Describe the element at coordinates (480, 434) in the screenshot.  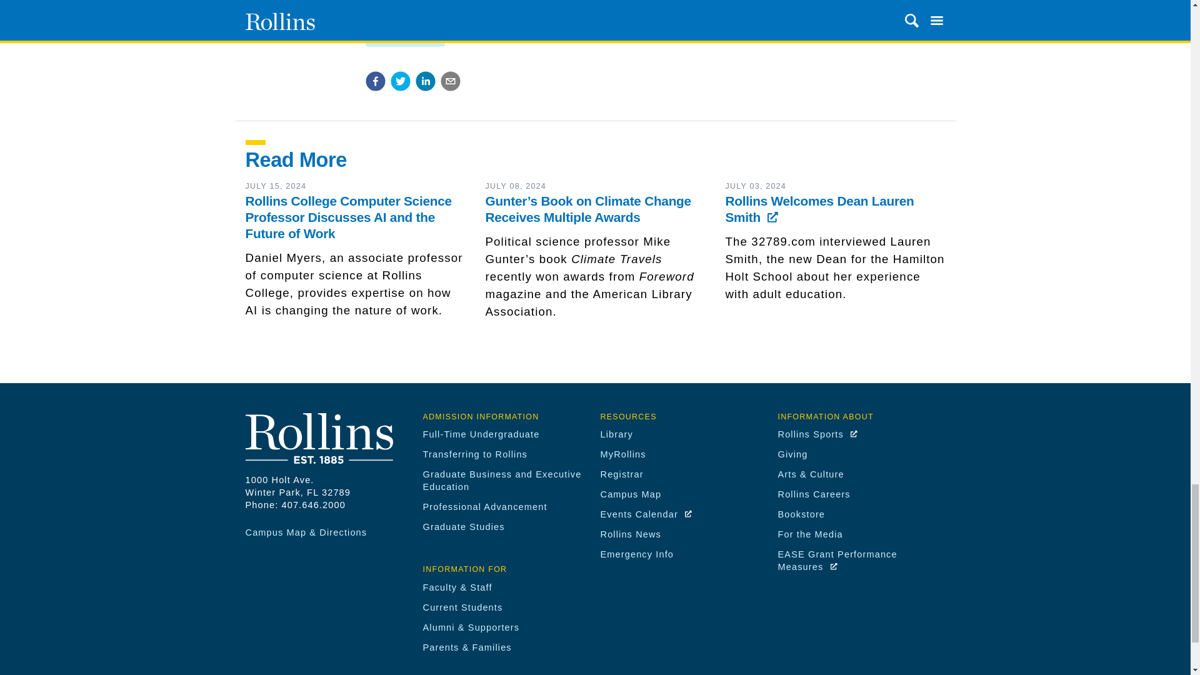
I see `Full-Time Undergraduate` at that location.